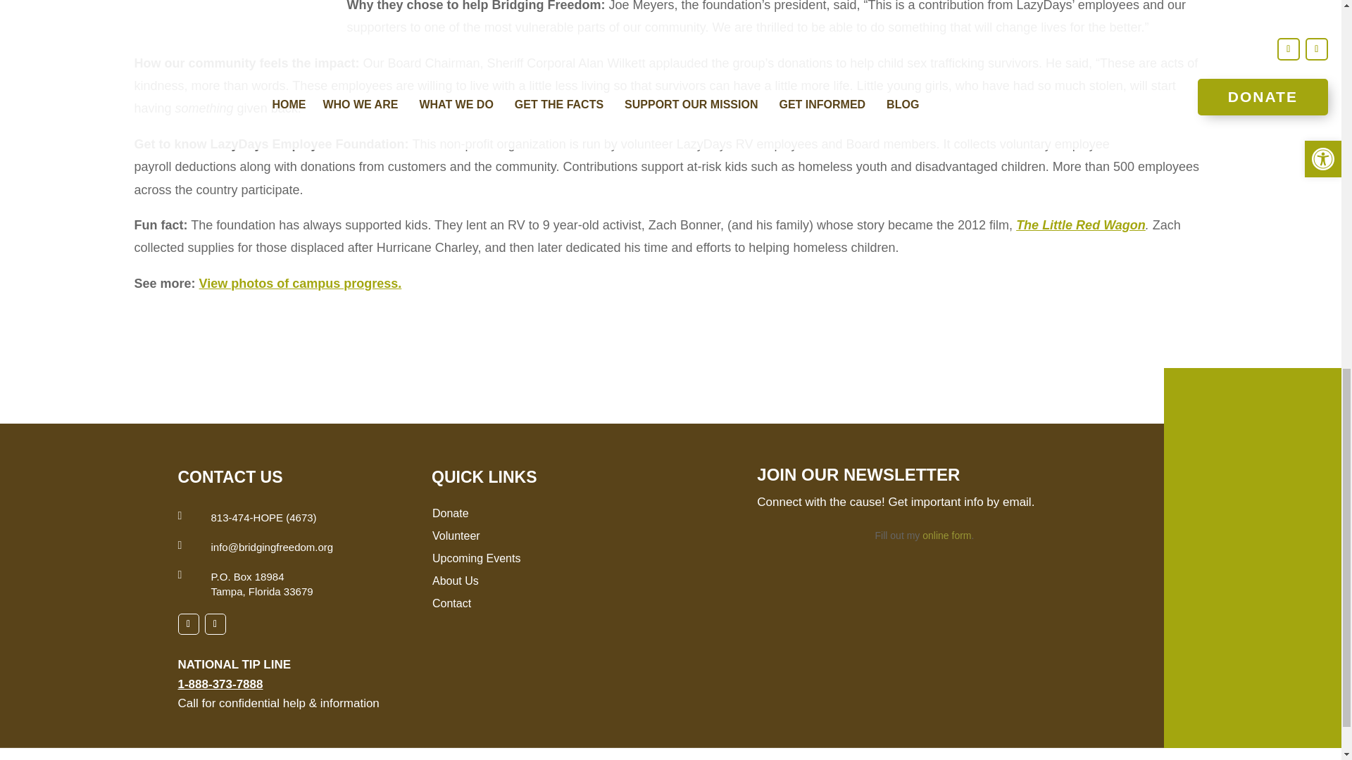 This screenshot has width=1352, height=760. Describe the element at coordinates (187, 623) in the screenshot. I see `Follow on Facebook` at that location.